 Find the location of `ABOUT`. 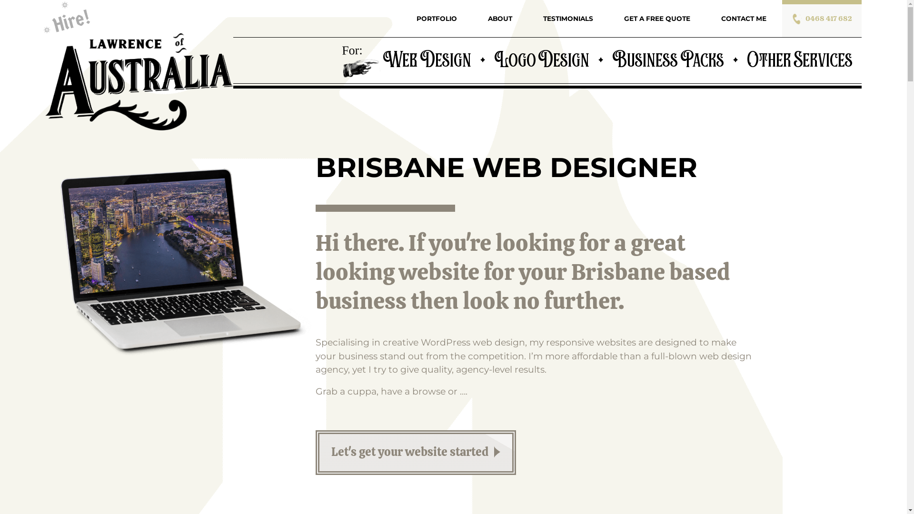

ABOUT is located at coordinates (500, 18).